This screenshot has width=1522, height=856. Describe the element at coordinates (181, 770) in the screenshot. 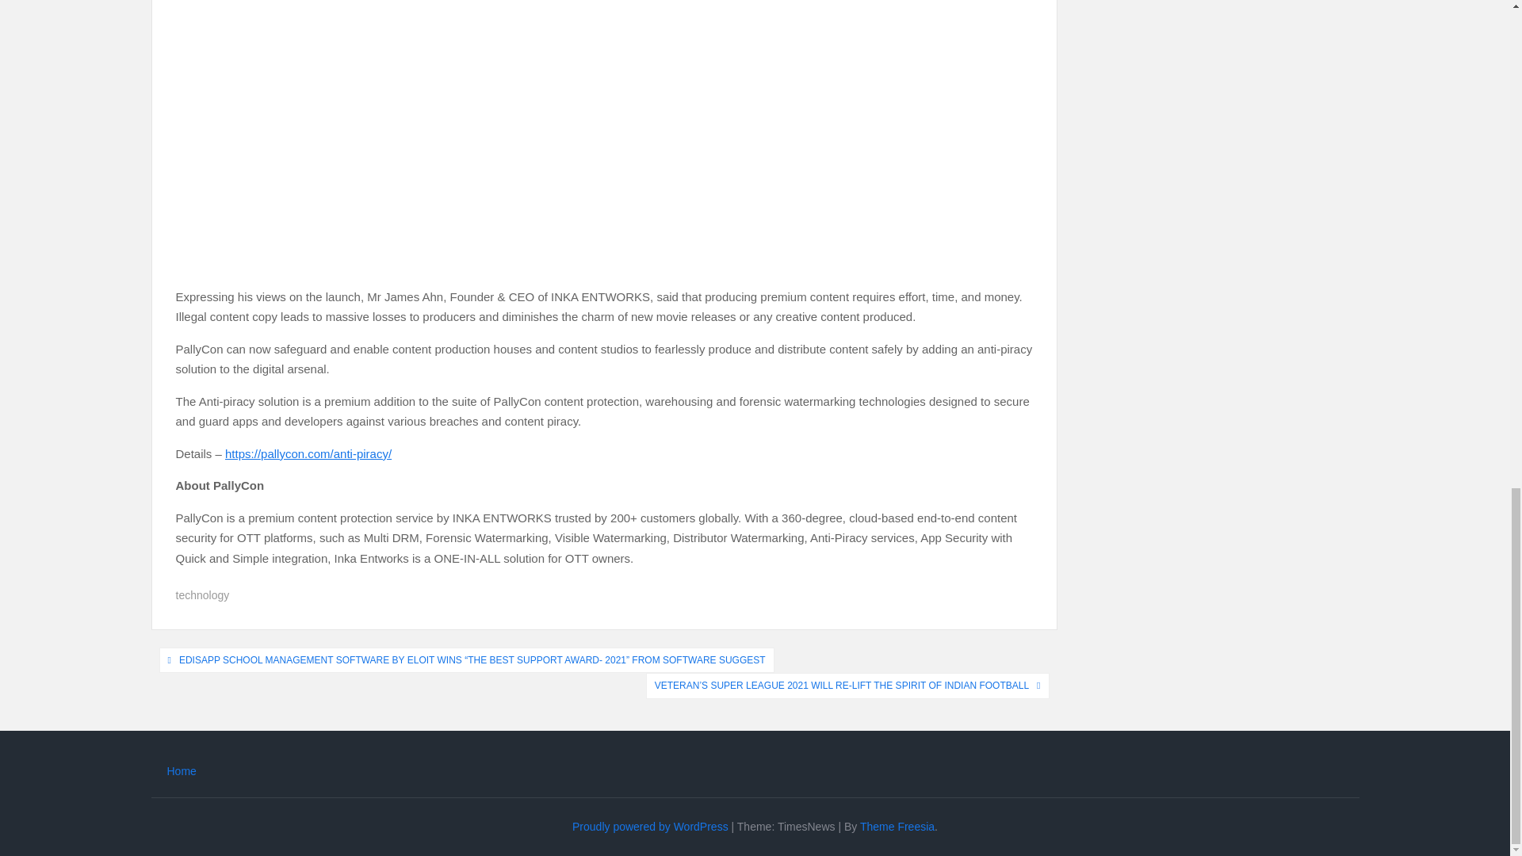

I see `Home` at that location.